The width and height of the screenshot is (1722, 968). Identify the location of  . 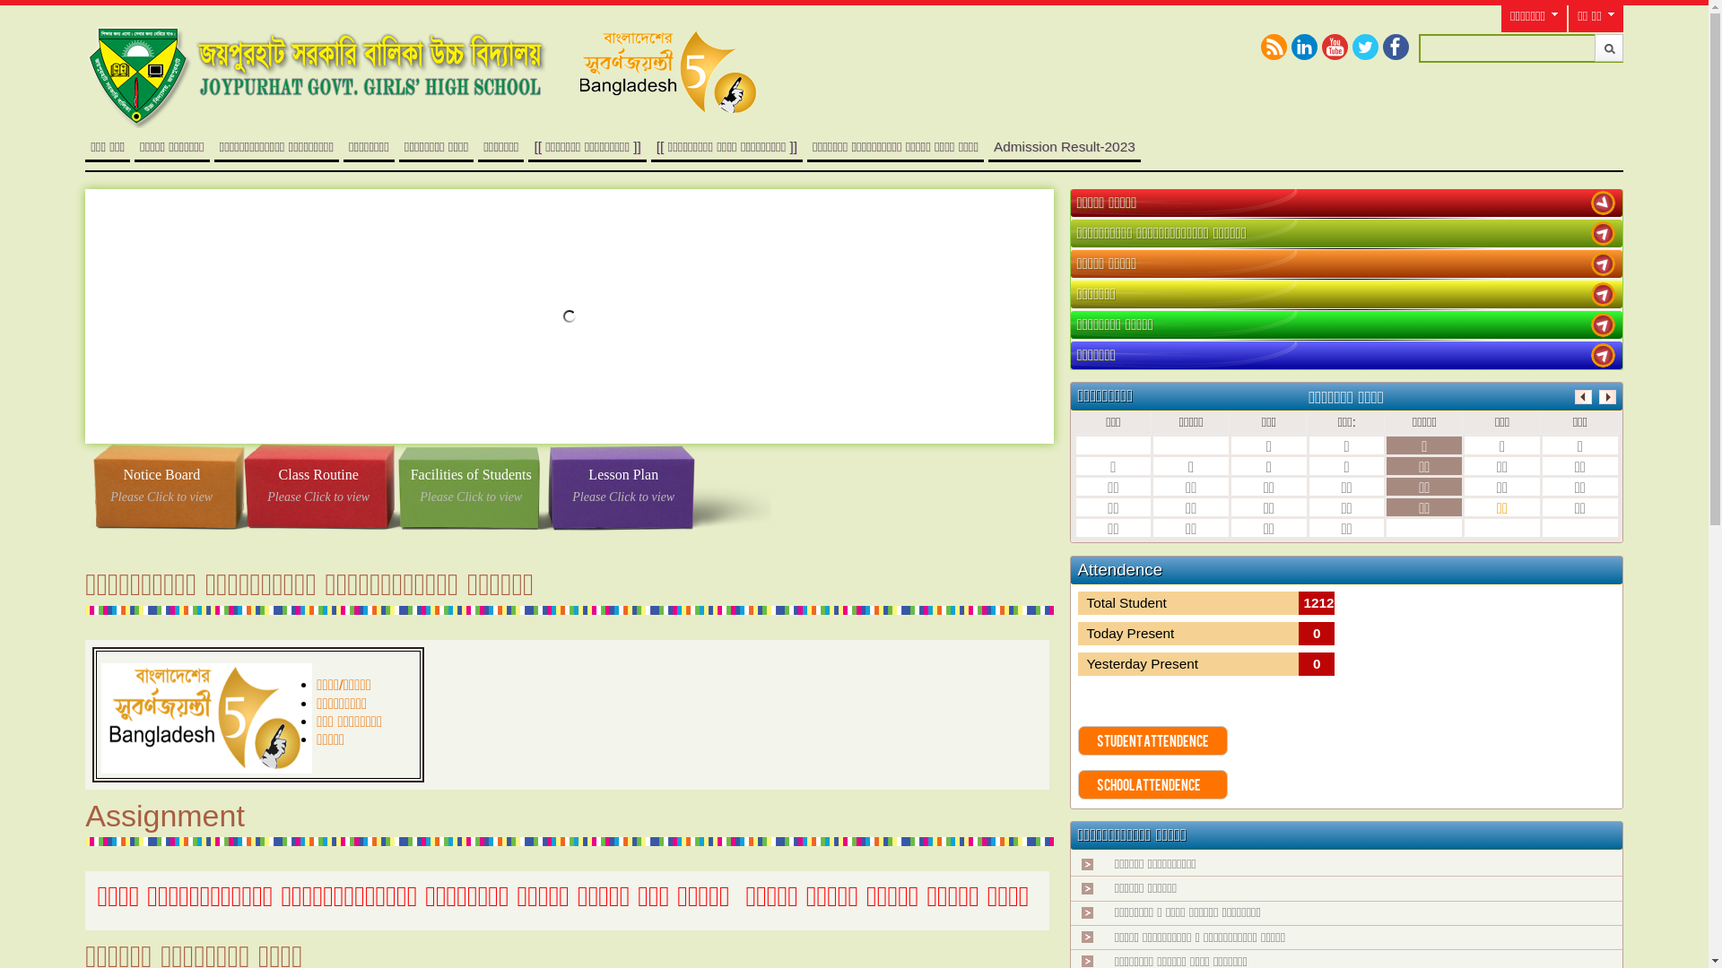
(1604, 233).